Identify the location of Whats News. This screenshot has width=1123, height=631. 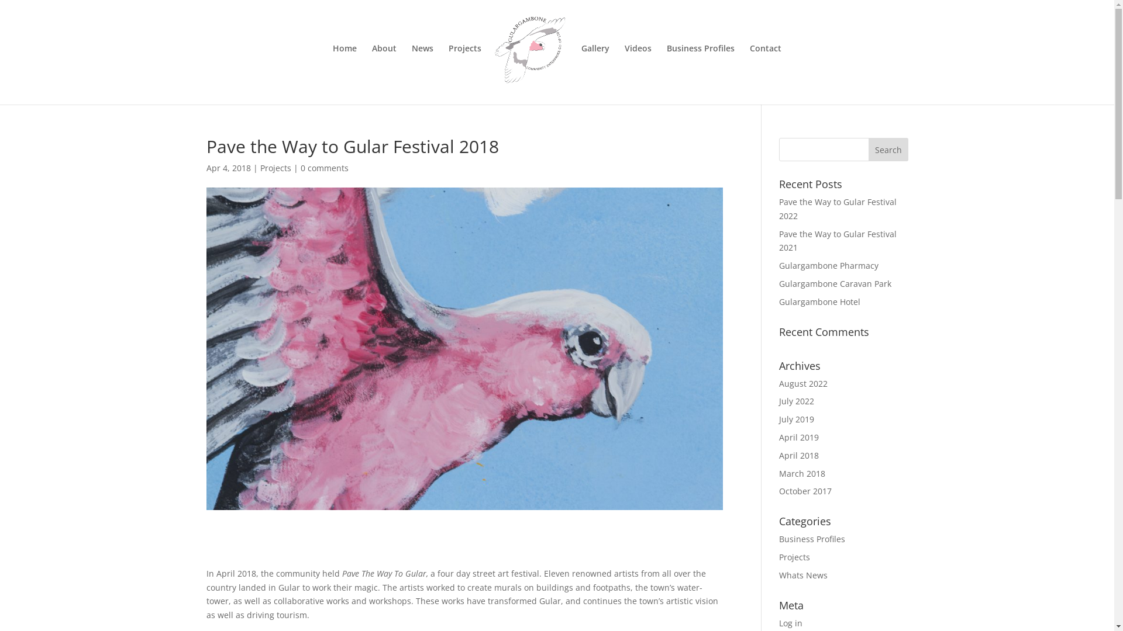
(804, 575).